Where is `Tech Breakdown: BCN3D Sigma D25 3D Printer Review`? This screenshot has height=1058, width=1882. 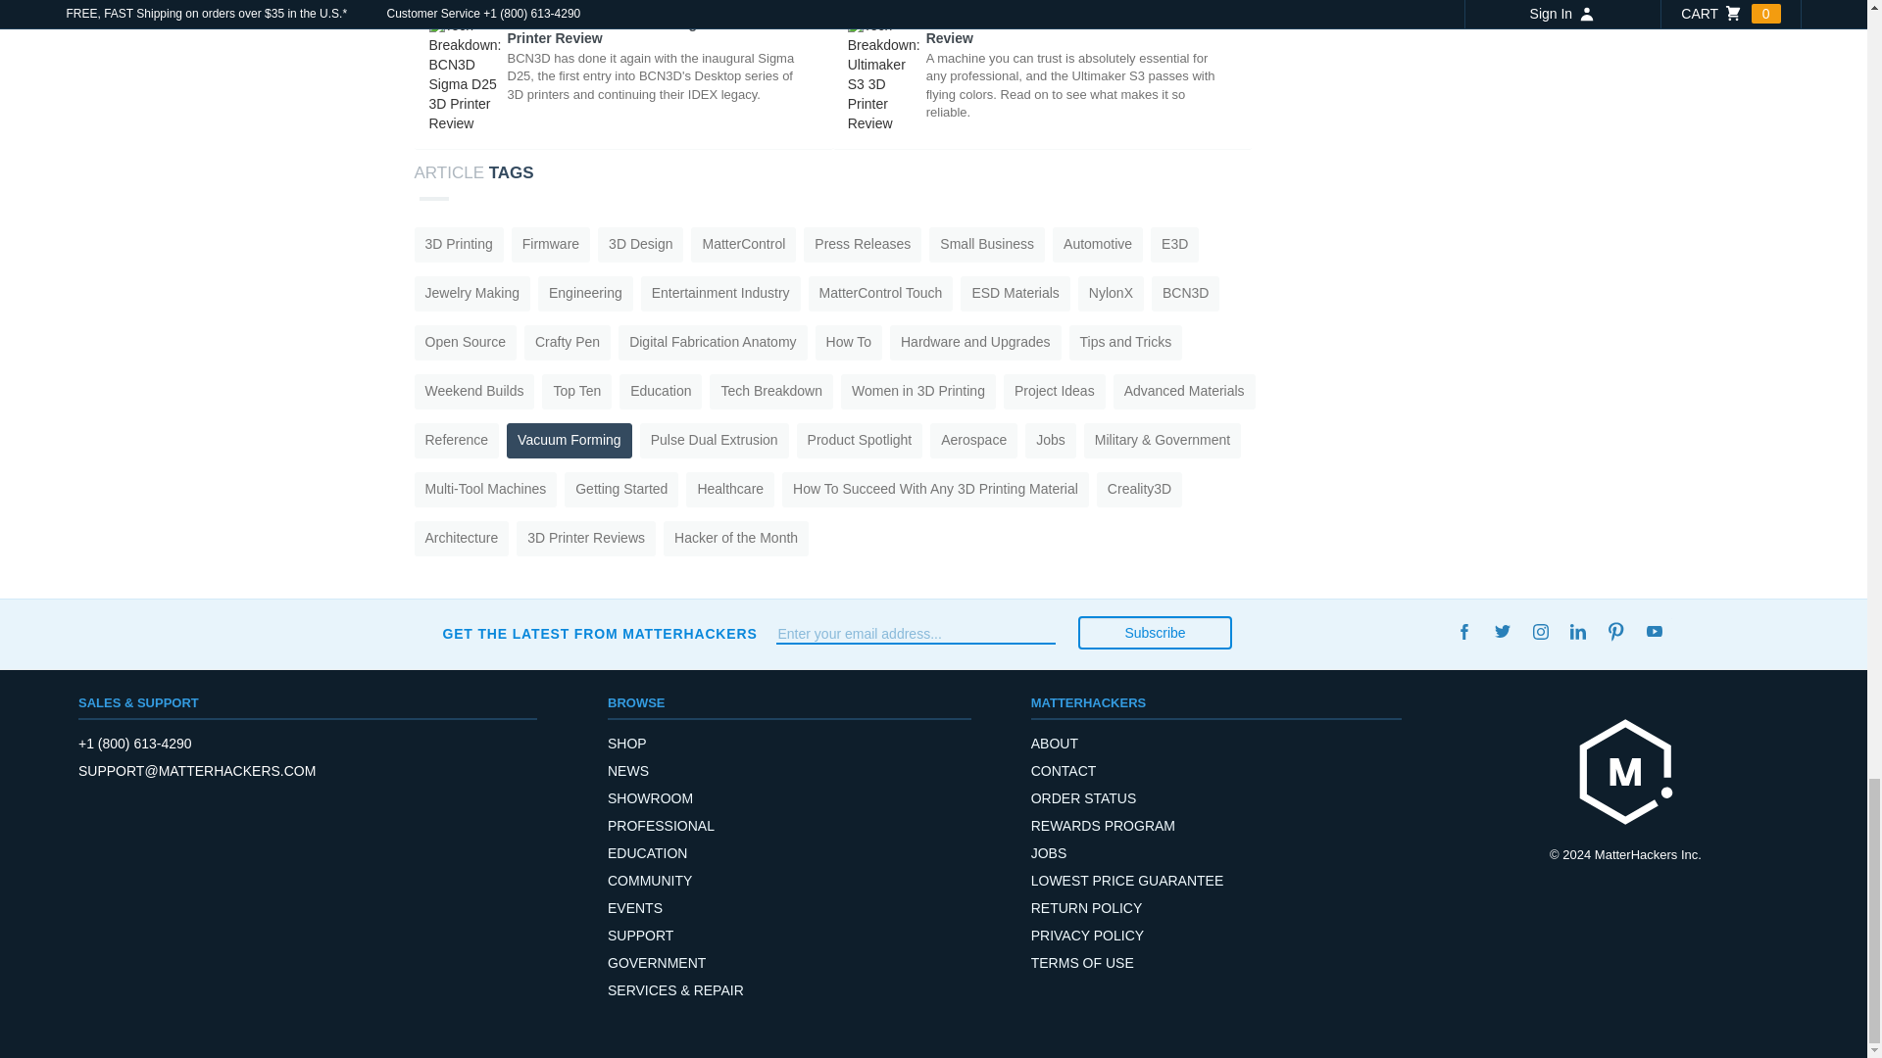 Tech Breakdown: BCN3D Sigma D25 3D Printer Review is located at coordinates (622, 76).